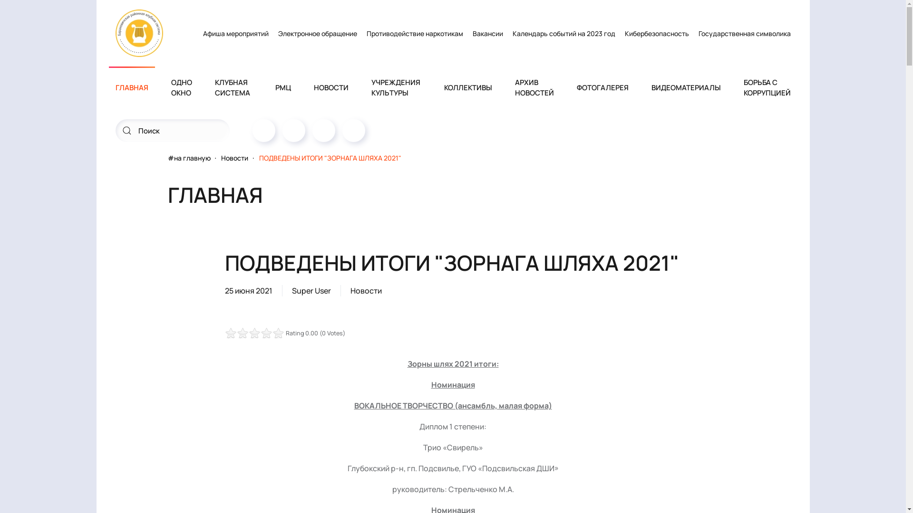 This screenshot has height=513, width=913. What do you see at coordinates (236, 333) in the screenshot?
I see `1` at bounding box center [236, 333].